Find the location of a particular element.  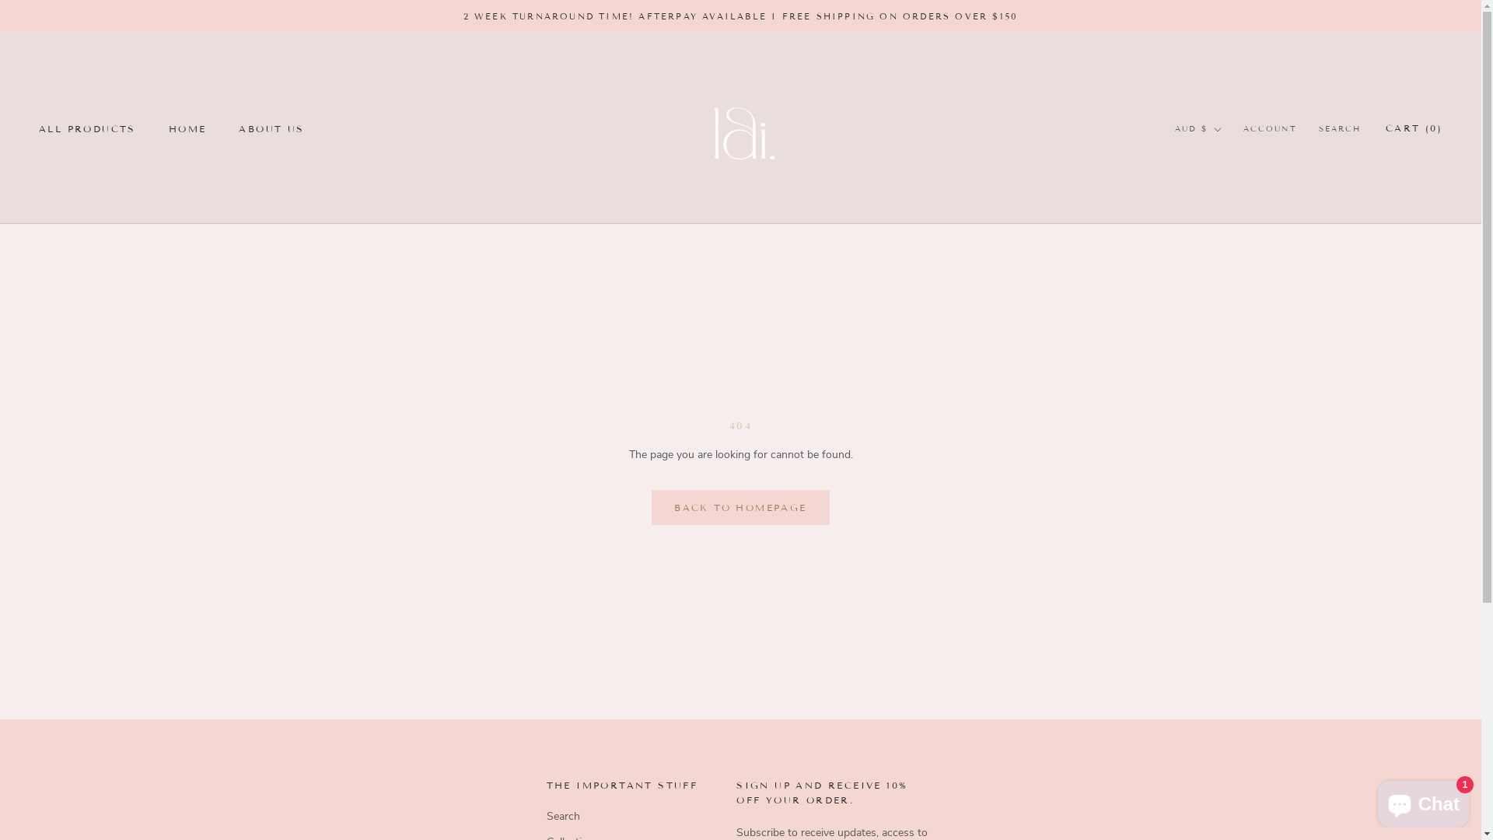

ALL PRODUCTS is located at coordinates (87, 129).